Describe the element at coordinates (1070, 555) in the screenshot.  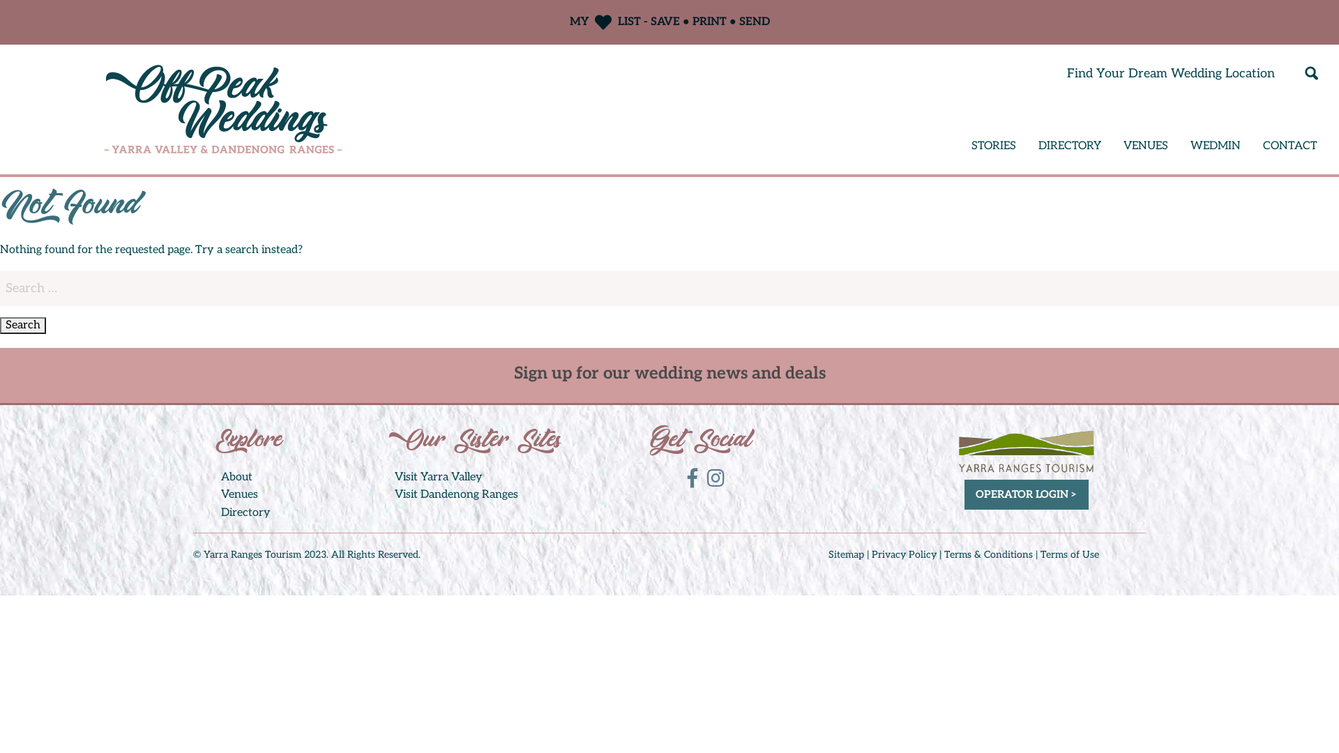
I see `Terms of Use` at that location.